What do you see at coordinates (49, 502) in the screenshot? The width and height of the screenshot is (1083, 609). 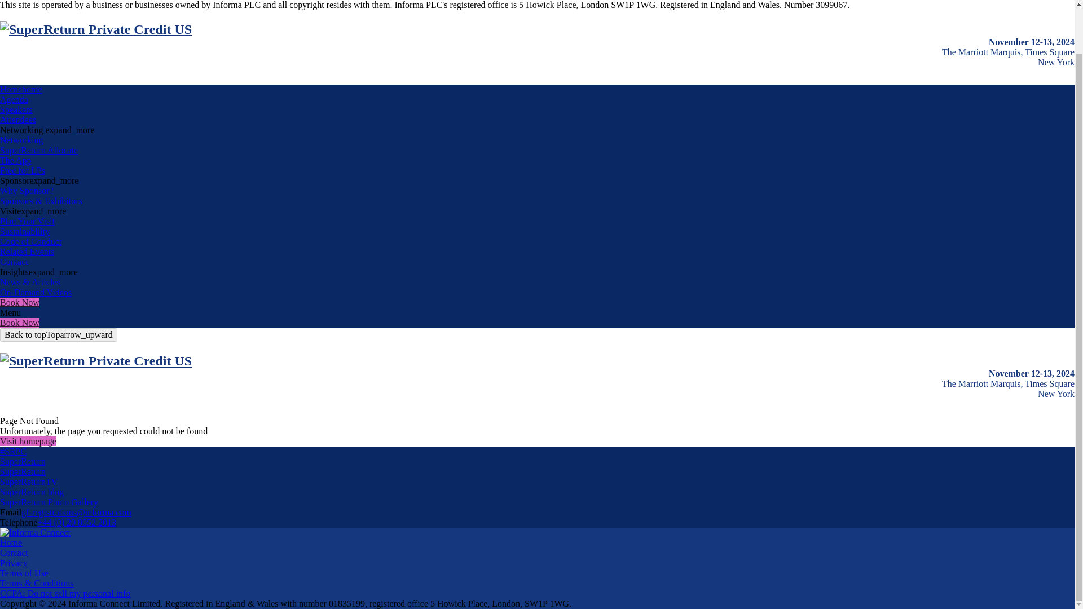 I see `SuperReturn Photo Gallery` at bounding box center [49, 502].